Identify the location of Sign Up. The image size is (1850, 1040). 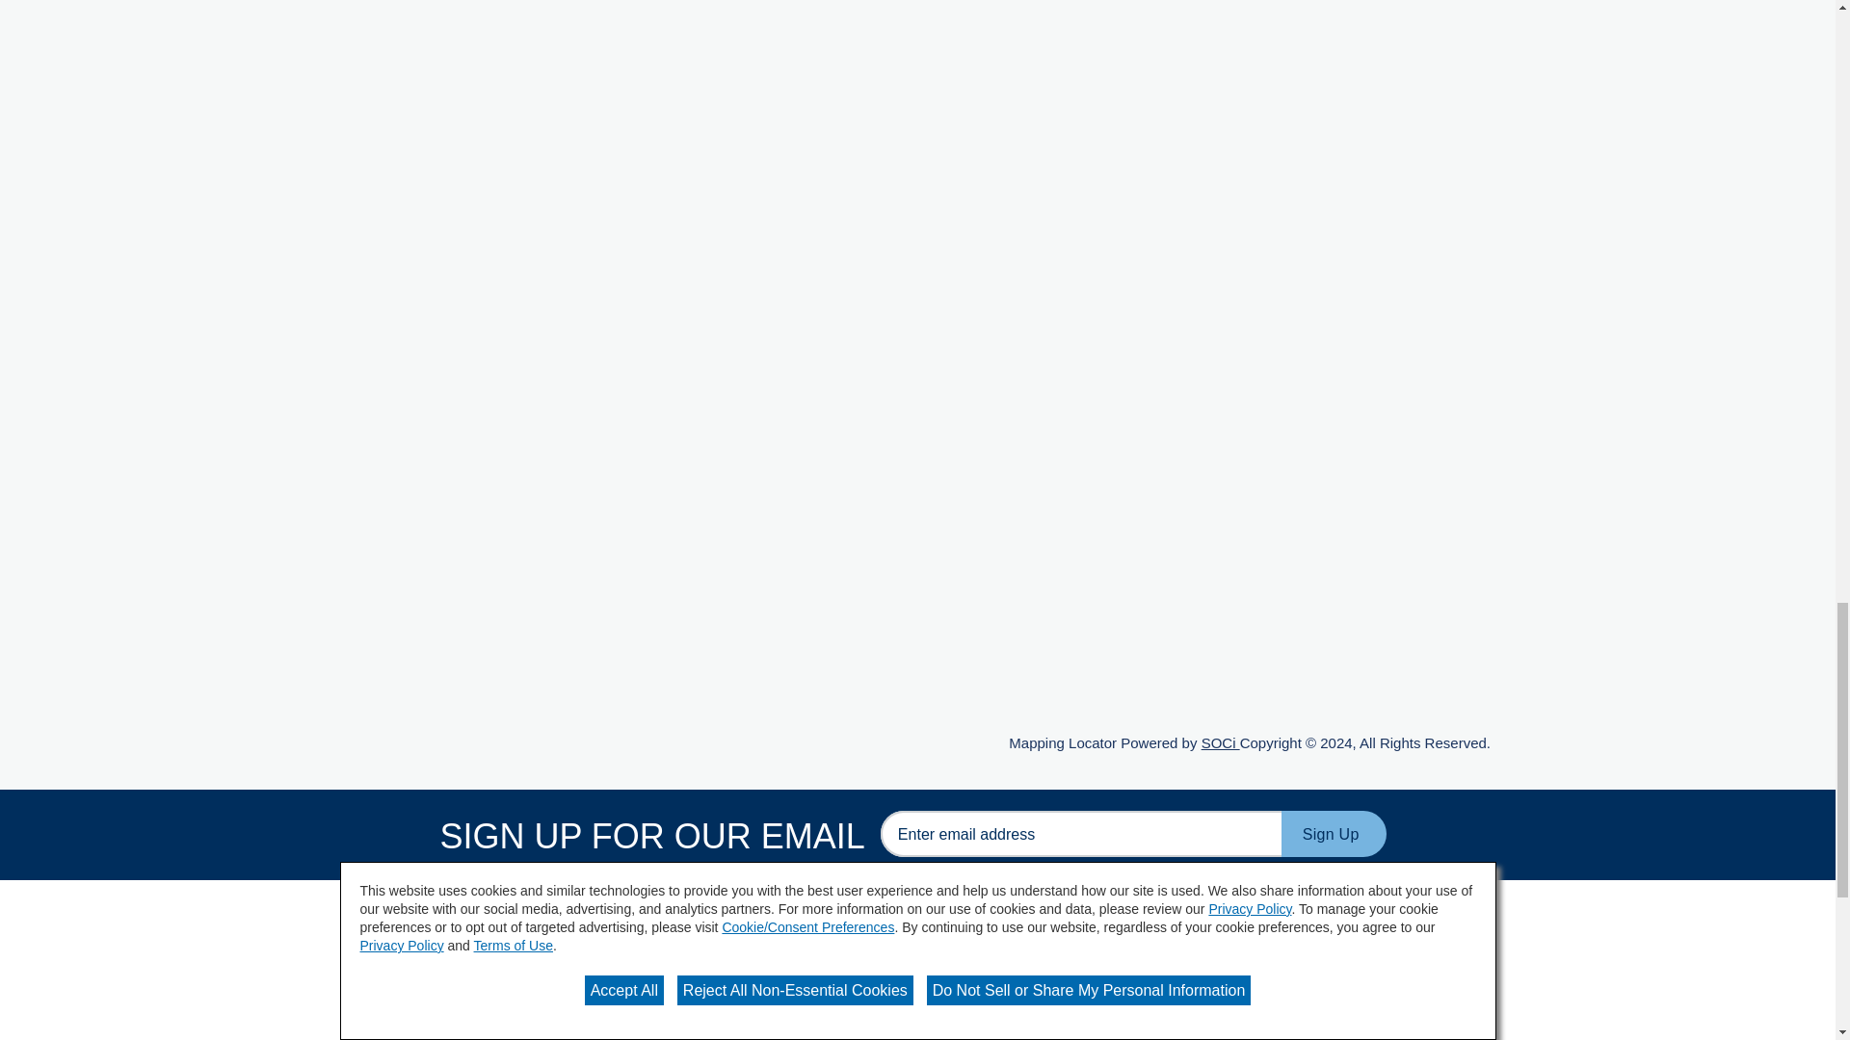
(1334, 834).